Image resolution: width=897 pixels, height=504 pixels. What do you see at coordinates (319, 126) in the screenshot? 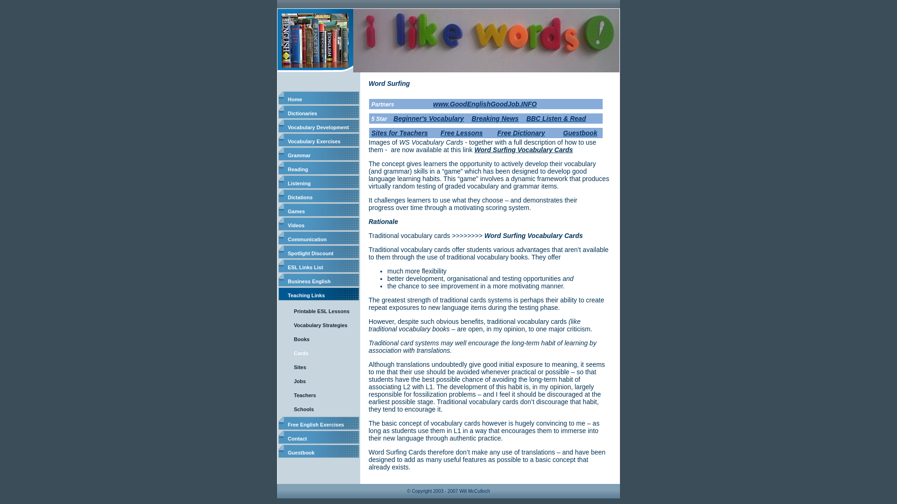
I see `Vocabulary Development` at bounding box center [319, 126].